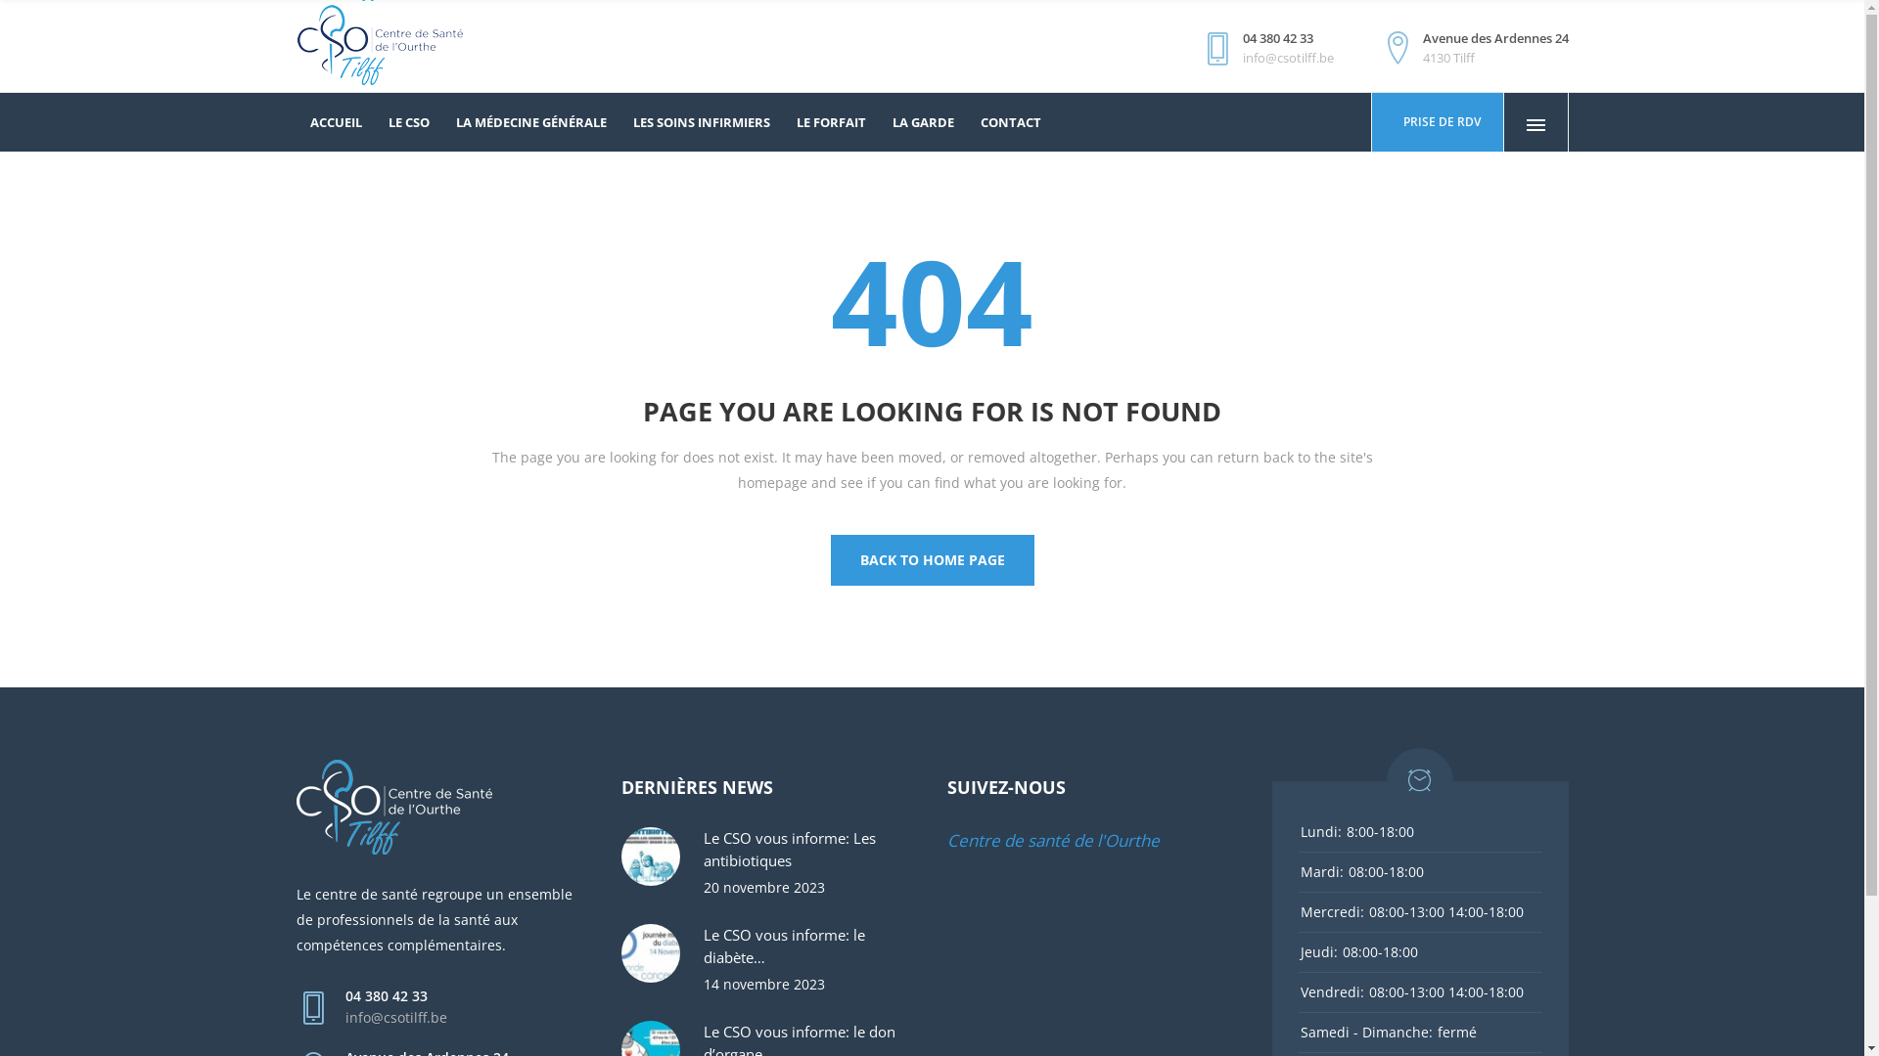  I want to click on ACCUEIL, so click(337, 122).